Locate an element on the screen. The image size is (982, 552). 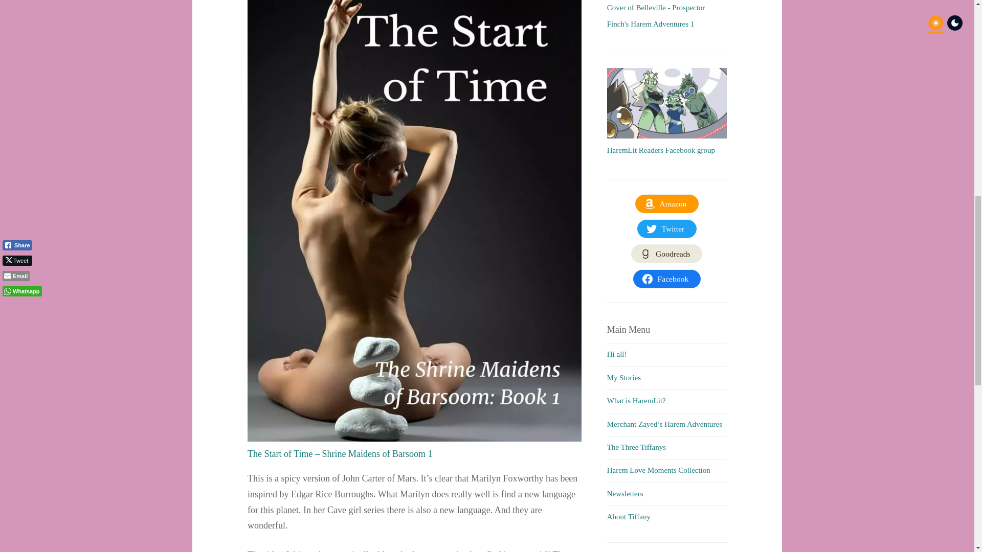
My Stories is located at coordinates (624, 378).